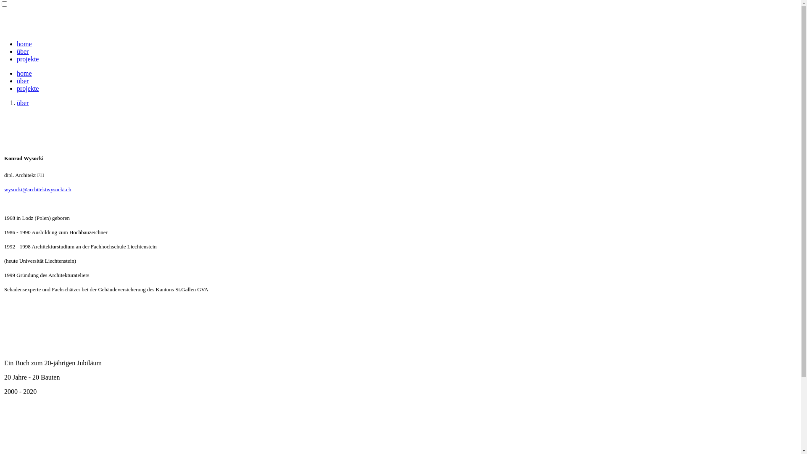  What do you see at coordinates (24, 44) in the screenshot?
I see `home` at bounding box center [24, 44].